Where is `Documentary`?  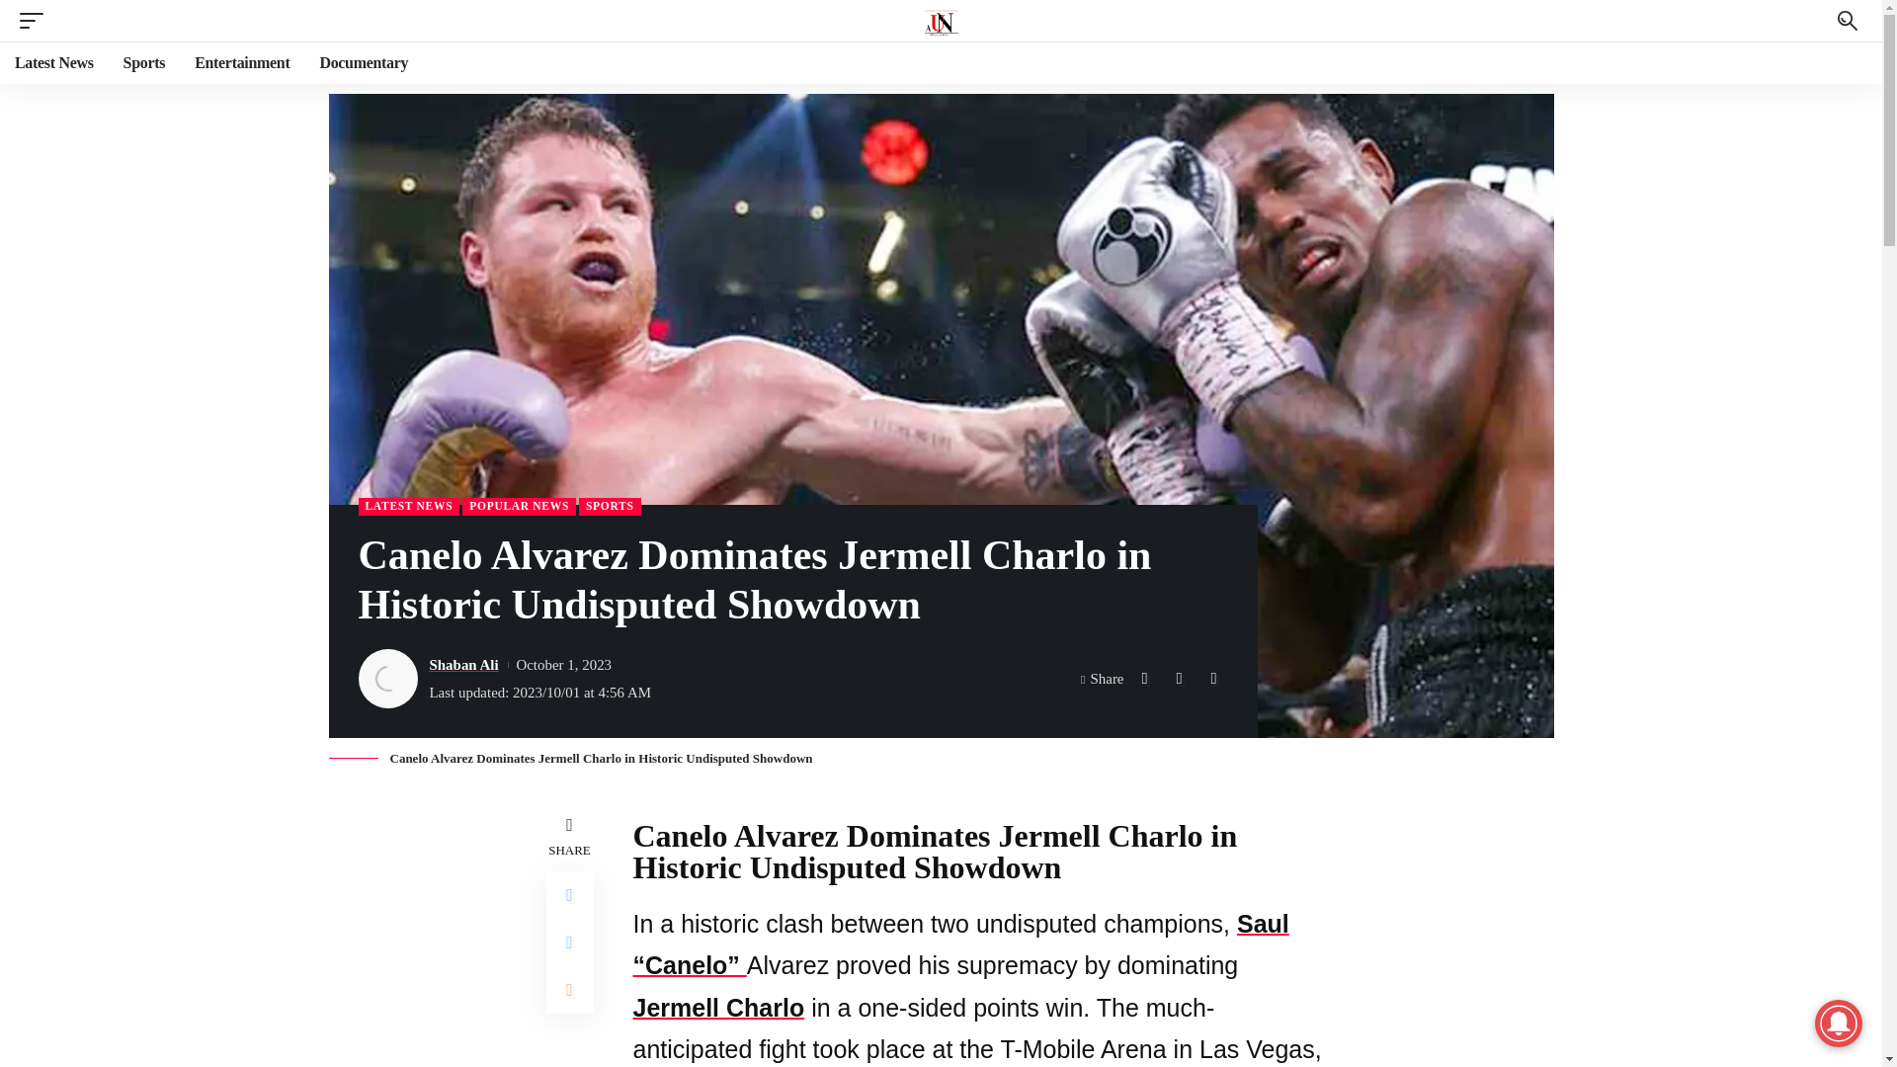 Documentary is located at coordinates (364, 63).